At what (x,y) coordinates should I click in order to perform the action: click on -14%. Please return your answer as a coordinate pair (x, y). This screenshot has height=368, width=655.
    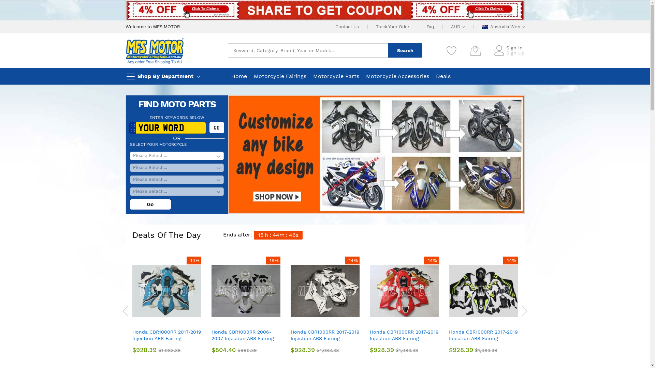
    Looking at the image, I should click on (167, 291).